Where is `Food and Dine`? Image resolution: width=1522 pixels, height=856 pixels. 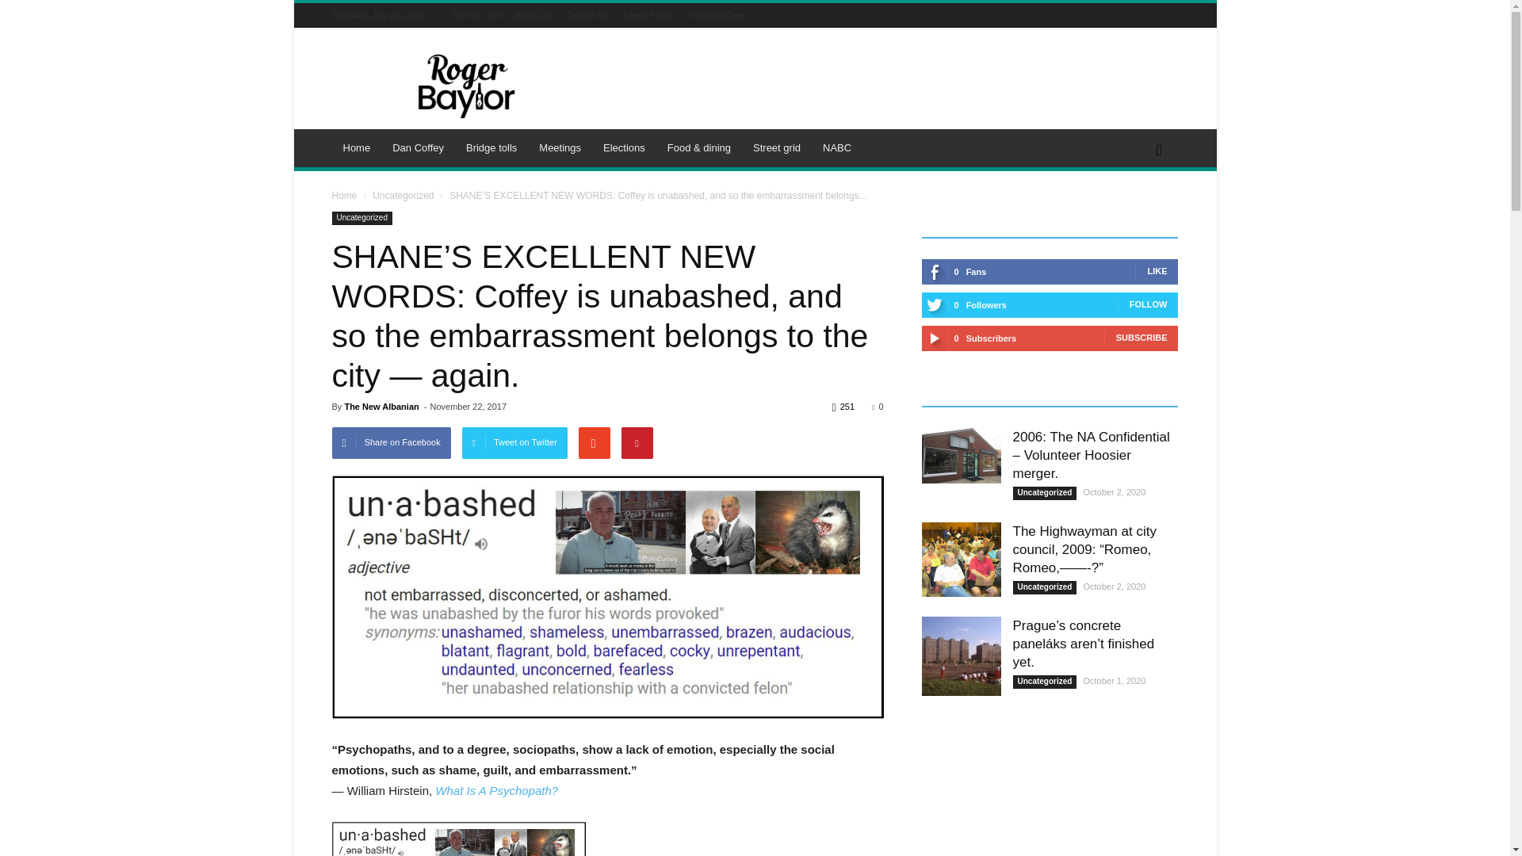 Food and Dine is located at coordinates (715, 14).